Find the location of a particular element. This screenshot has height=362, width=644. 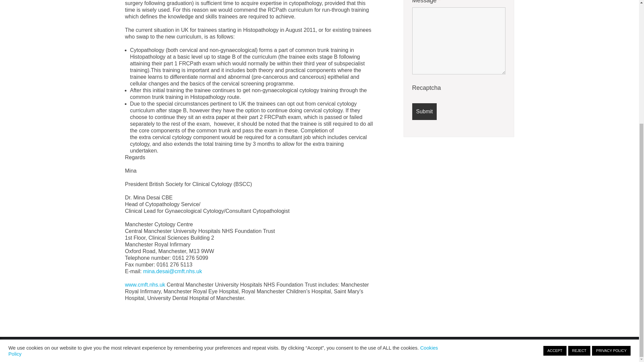

Submit is located at coordinates (424, 111).